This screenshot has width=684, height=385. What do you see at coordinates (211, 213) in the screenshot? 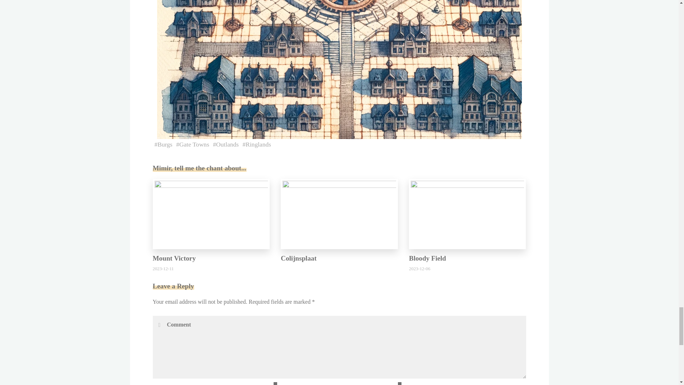
I see `Mount Victory` at bounding box center [211, 213].